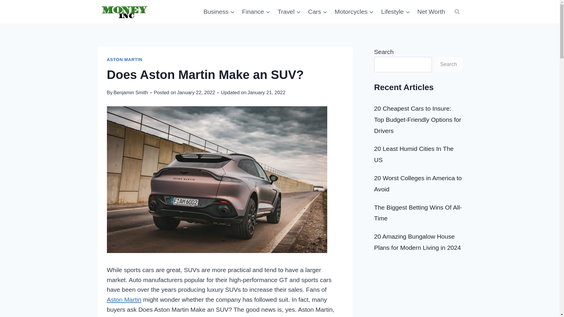 This screenshot has height=317, width=564. What do you see at coordinates (289, 12) in the screenshot?
I see `Travel` at bounding box center [289, 12].